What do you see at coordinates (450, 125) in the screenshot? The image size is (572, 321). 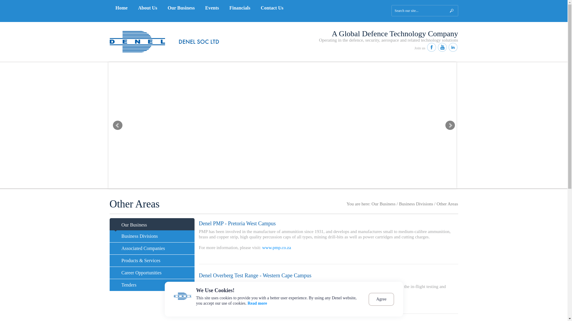 I see `Next` at bounding box center [450, 125].